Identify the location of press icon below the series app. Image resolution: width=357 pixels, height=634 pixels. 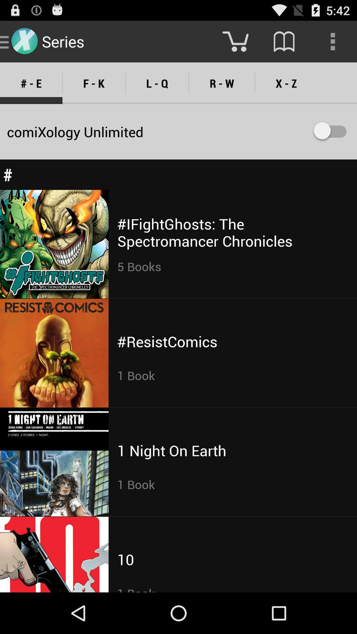
(94, 83).